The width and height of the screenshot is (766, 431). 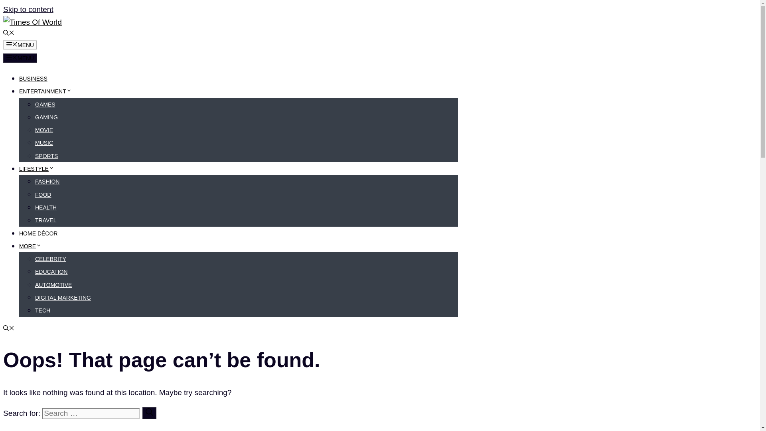 I want to click on TRAVEL, so click(x=45, y=220).